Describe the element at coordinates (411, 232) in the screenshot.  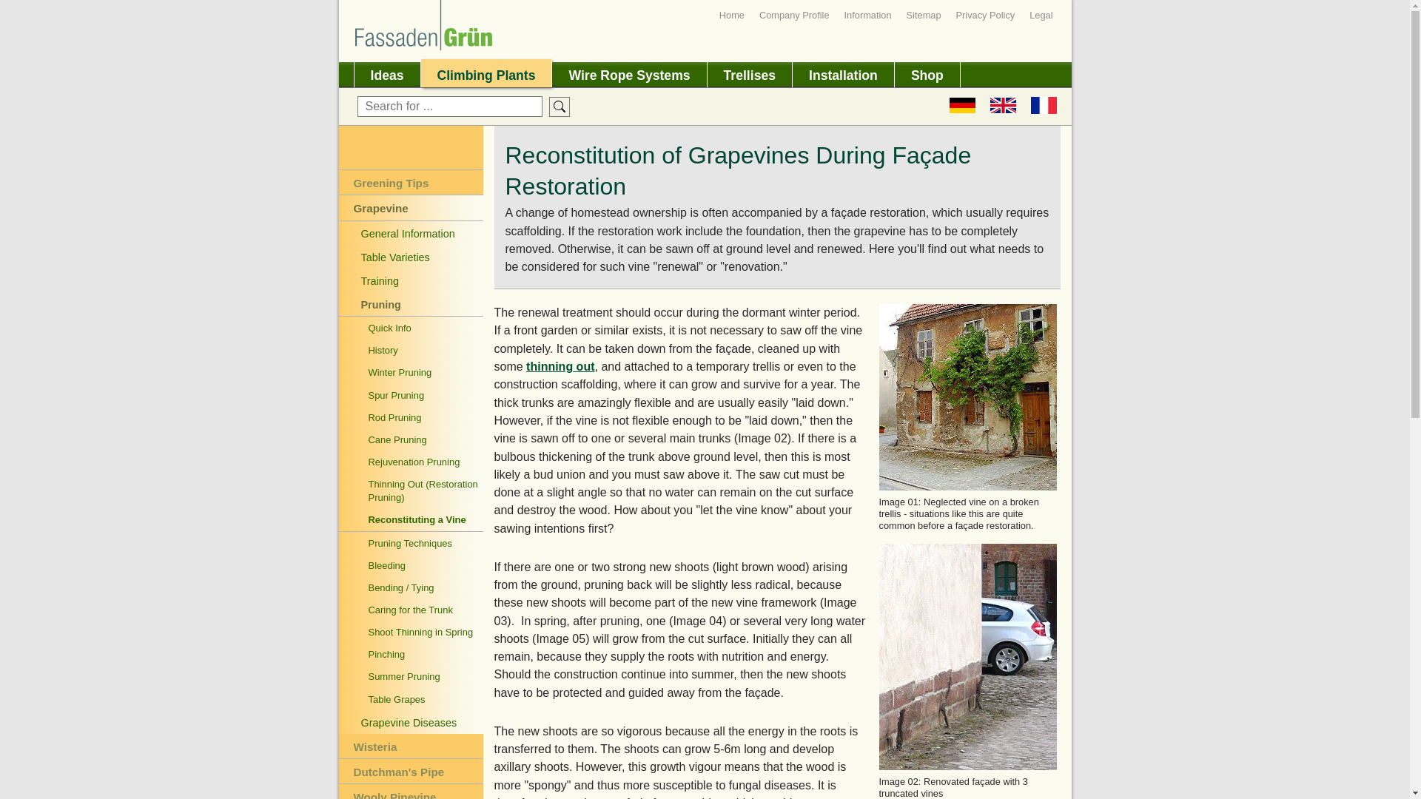
I see `General Information` at that location.